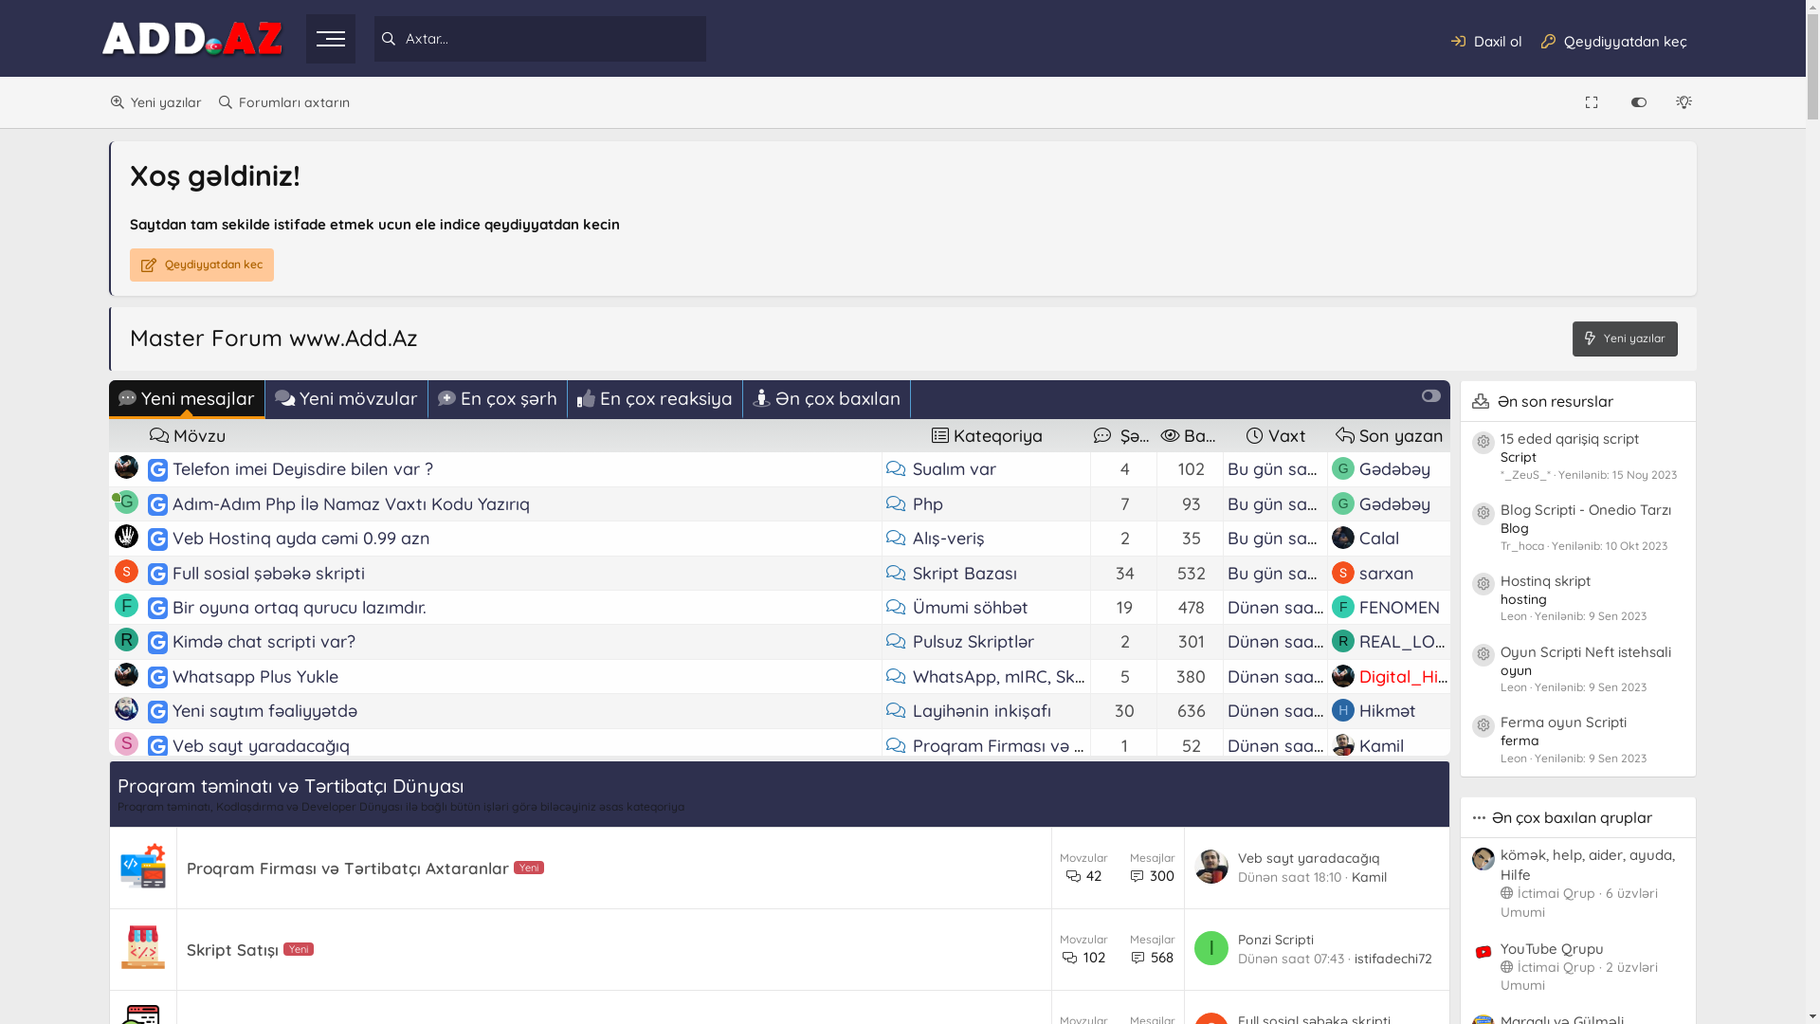 The image size is (1820, 1024). Describe the element at coordinates (1409, 814) in the screenshot. I see `istifadechi72` at that location.